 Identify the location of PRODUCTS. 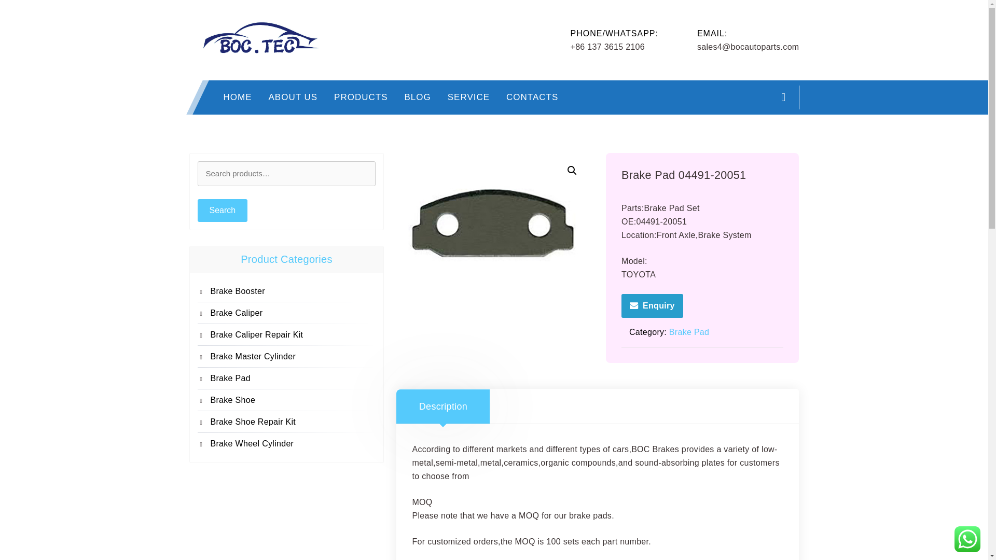
(360, 97).